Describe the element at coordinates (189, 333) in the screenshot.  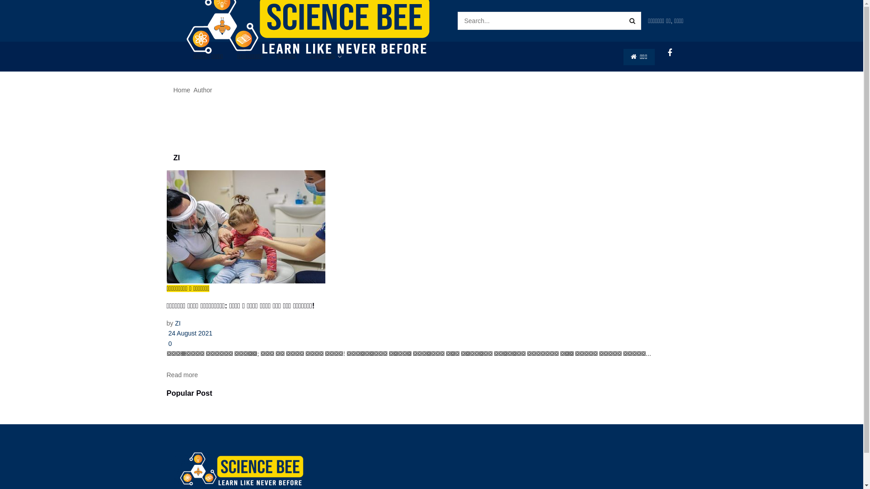
I see `24 August 2021` at that location.